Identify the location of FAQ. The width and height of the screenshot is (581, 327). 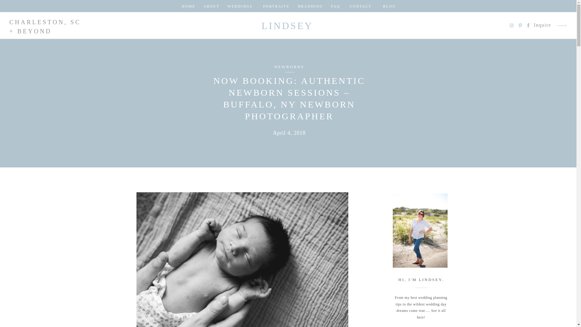
(335, 6).